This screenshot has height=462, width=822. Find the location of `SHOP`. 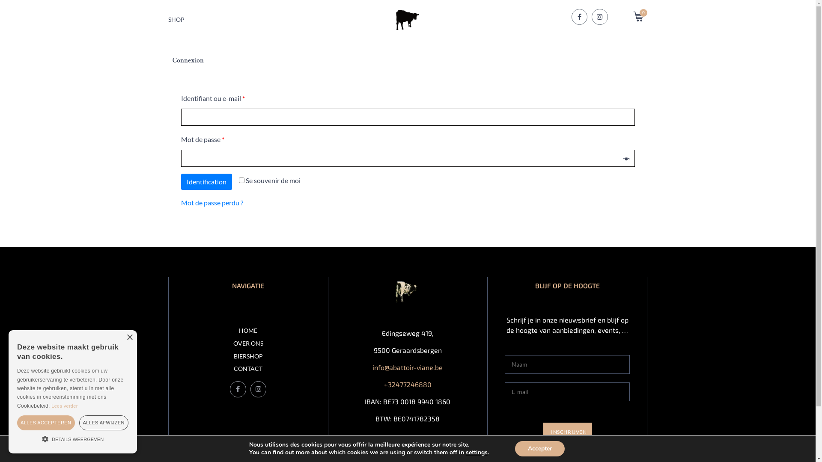

SHOP is located at coordinates (176, 19).